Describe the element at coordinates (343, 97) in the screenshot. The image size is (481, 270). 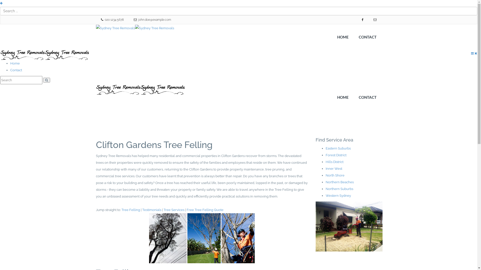
I see `HOME` at that location.